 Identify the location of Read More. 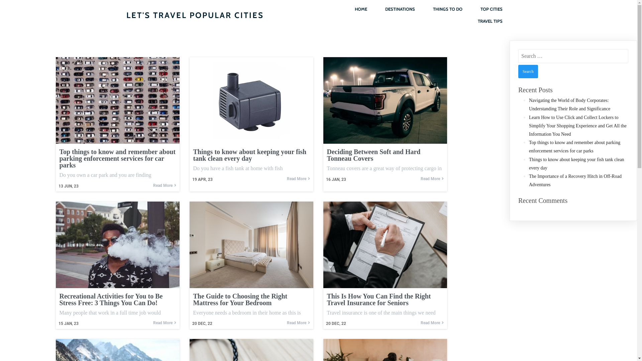
(298, 323).